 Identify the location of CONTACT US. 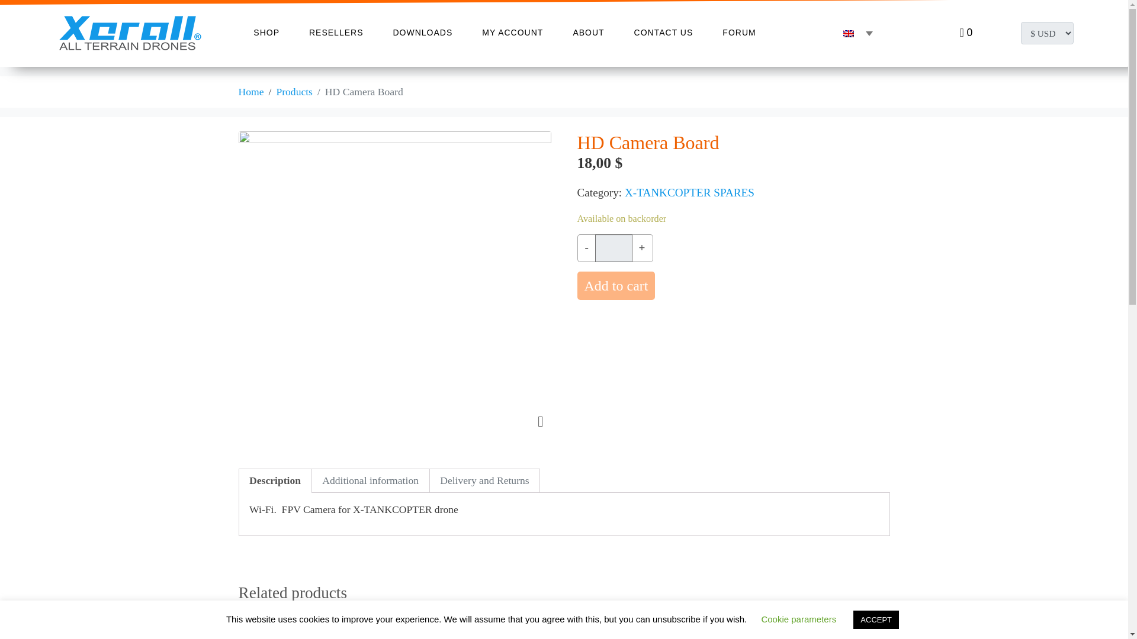
(663, 33).